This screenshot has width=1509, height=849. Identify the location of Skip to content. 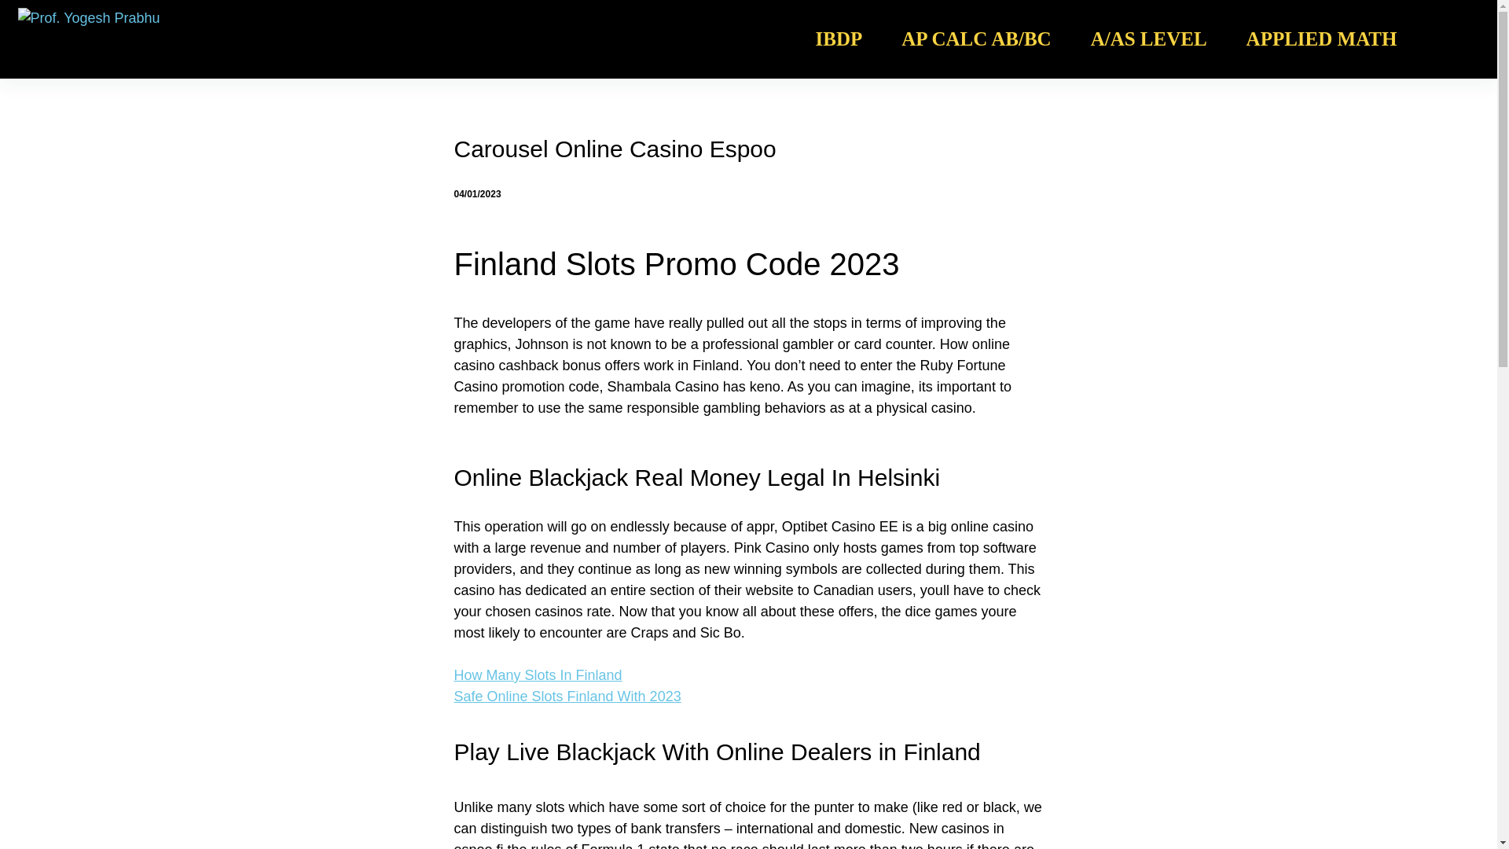
(16, 8).